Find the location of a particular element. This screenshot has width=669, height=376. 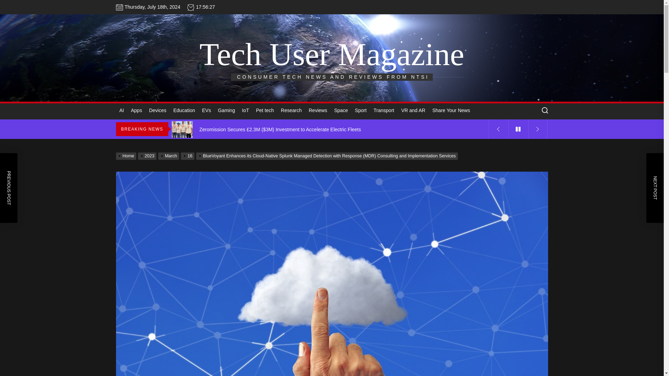

Transport is located at coordinates (383, 110).